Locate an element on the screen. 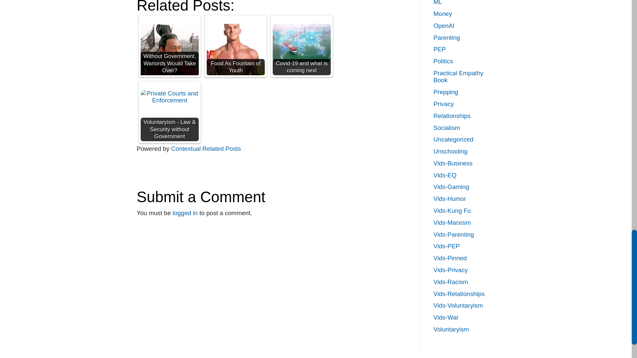 Image resolution: width=637 pixels, height=358 pixels. Food As Fountain of Youth is located at coordinates (236, 53).